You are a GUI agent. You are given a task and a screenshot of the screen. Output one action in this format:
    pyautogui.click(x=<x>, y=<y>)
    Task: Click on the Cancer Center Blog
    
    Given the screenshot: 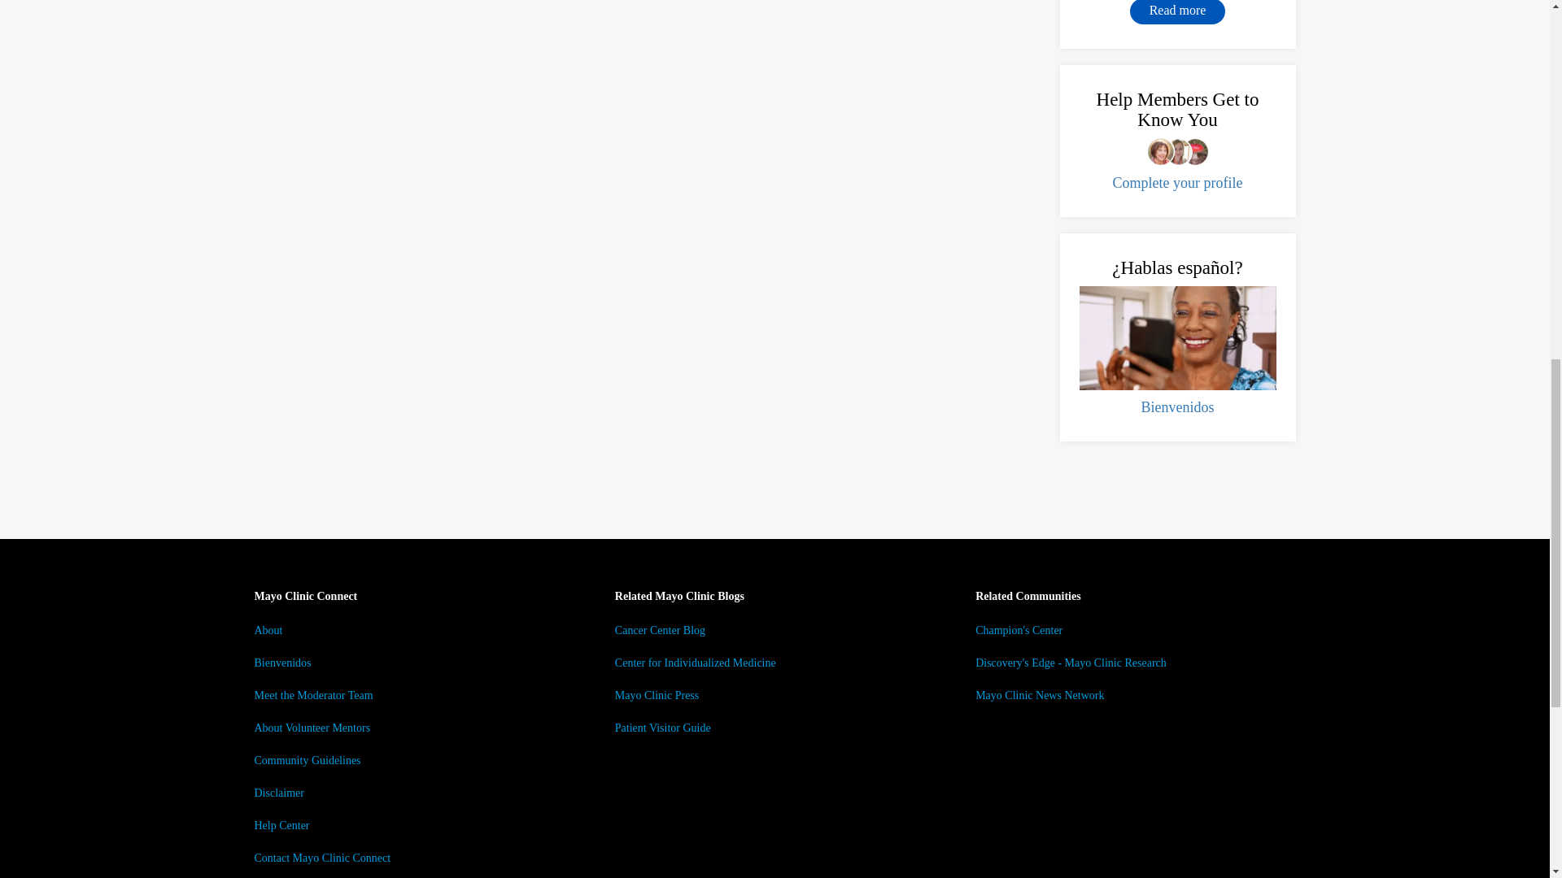 What is the action you would take?
    pyautogui.click(x=661, y=630)
    